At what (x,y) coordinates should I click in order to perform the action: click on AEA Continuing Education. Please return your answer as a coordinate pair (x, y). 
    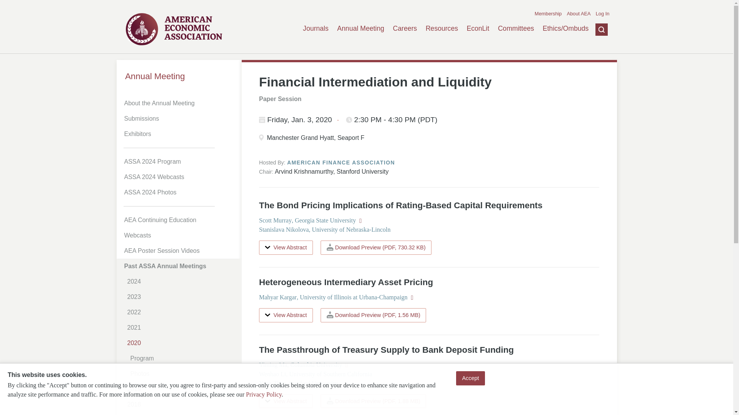
    Looking at the image, I should click on (180, 220).